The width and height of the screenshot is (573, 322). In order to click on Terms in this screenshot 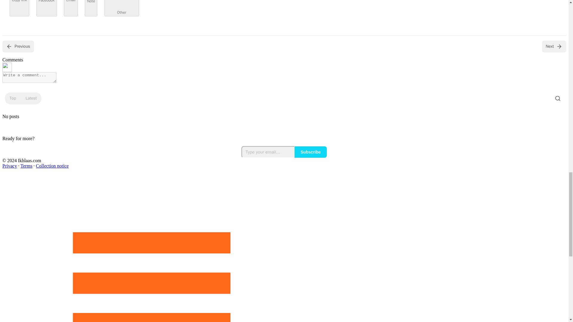, I will do `click(27, 166)`.